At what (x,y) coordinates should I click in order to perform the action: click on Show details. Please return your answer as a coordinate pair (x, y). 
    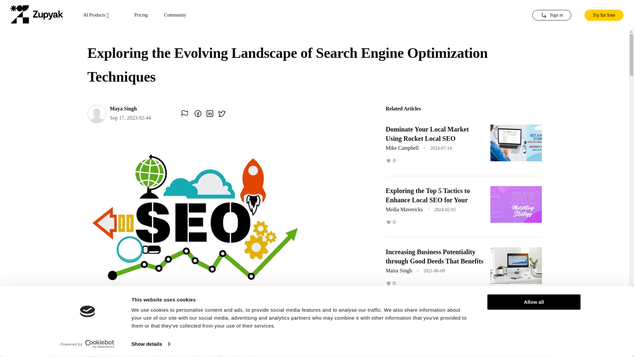
    Looking at the image, I should click on (151, 344).